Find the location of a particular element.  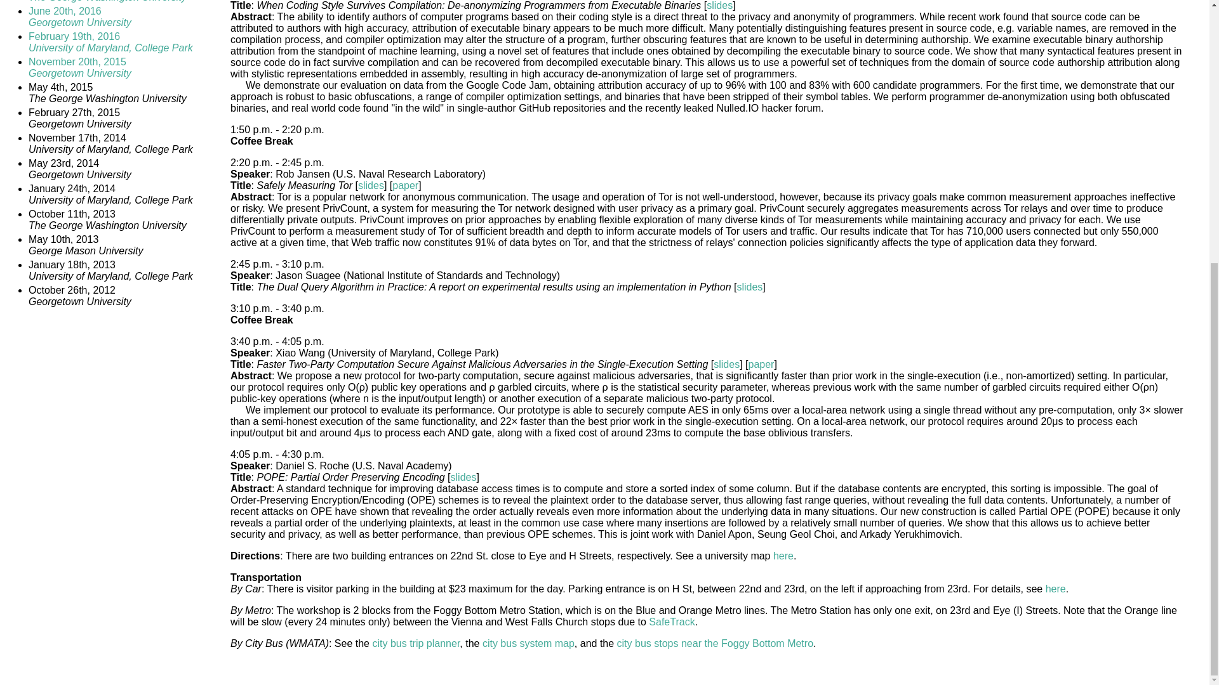

paper is located at coordinates (783, 556).